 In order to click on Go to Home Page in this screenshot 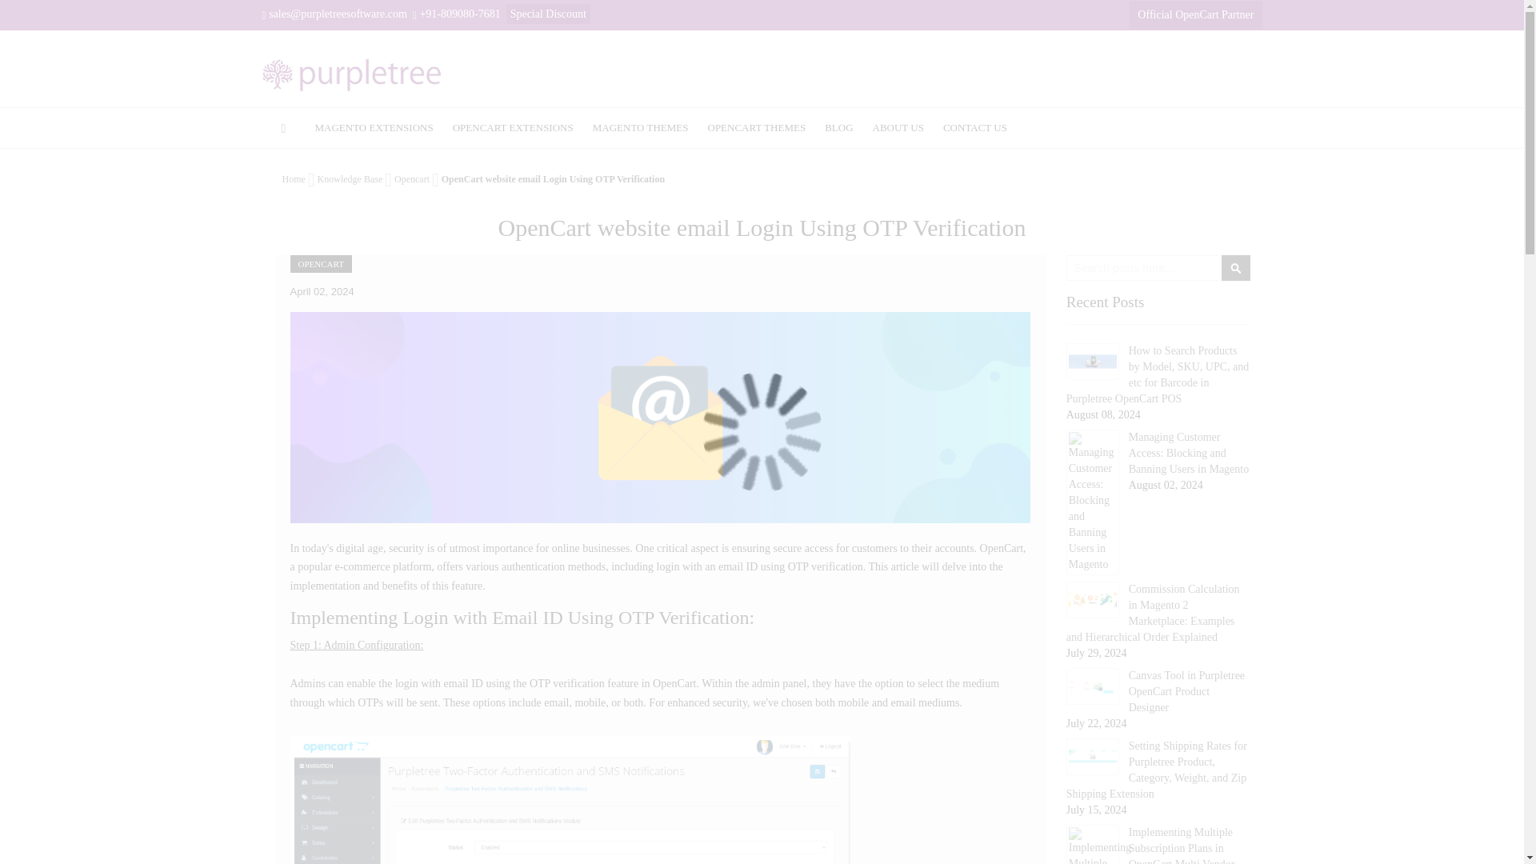, I will do `click(293, 179)`.